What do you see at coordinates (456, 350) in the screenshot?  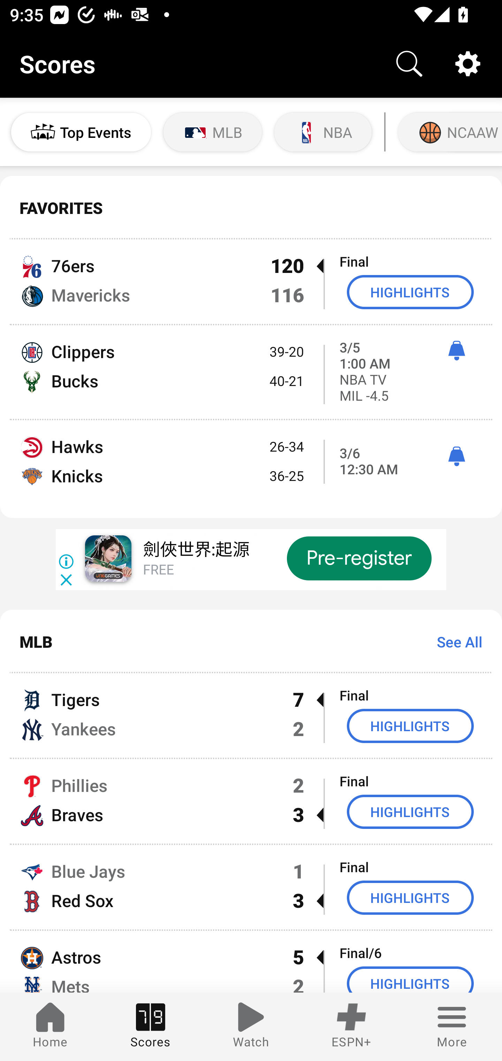 I see `ì` at bounding box center [456, 350].